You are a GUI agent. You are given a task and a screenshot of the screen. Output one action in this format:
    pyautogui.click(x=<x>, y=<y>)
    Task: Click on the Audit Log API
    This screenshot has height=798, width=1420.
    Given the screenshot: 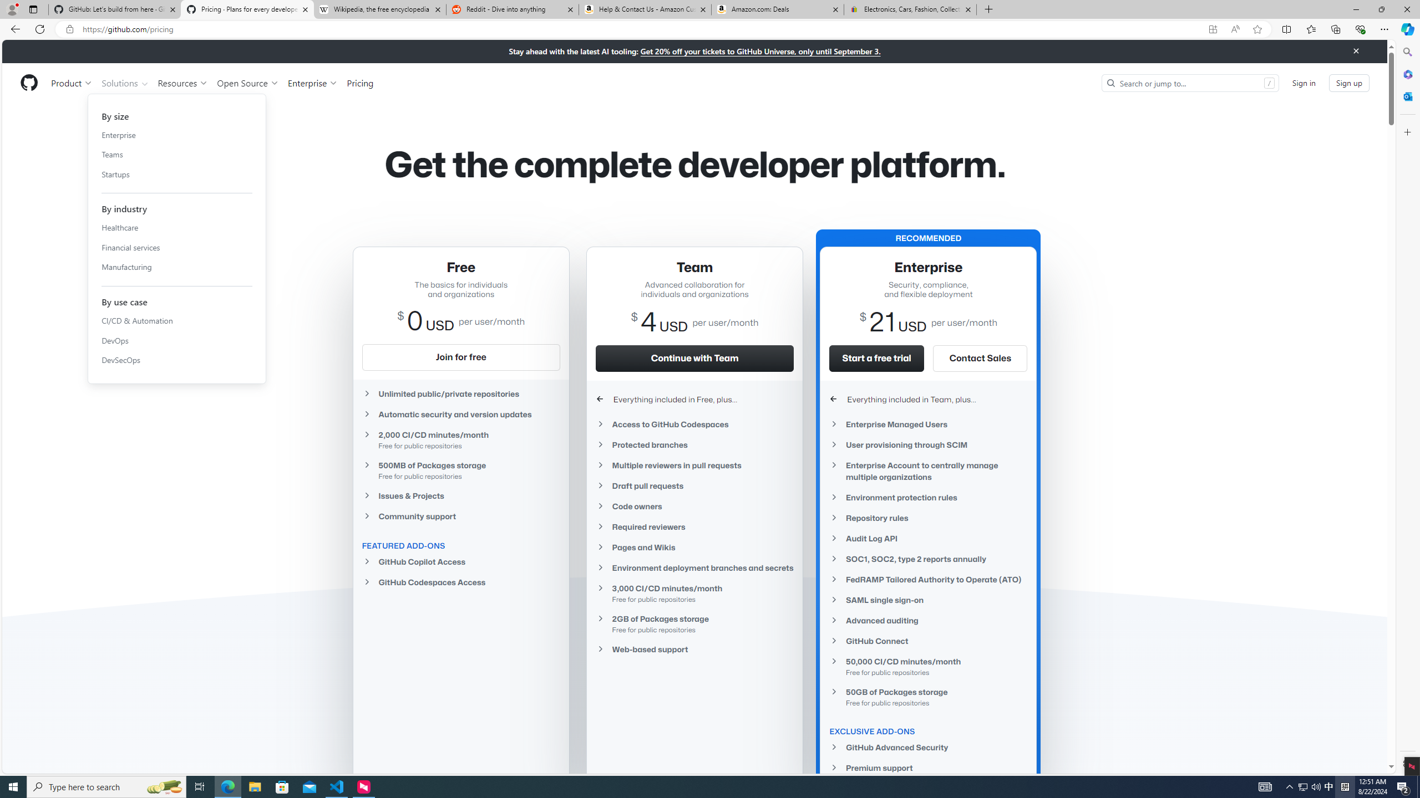 What is the action you would take?
    pyautogui.click(x=929, y=539)
    